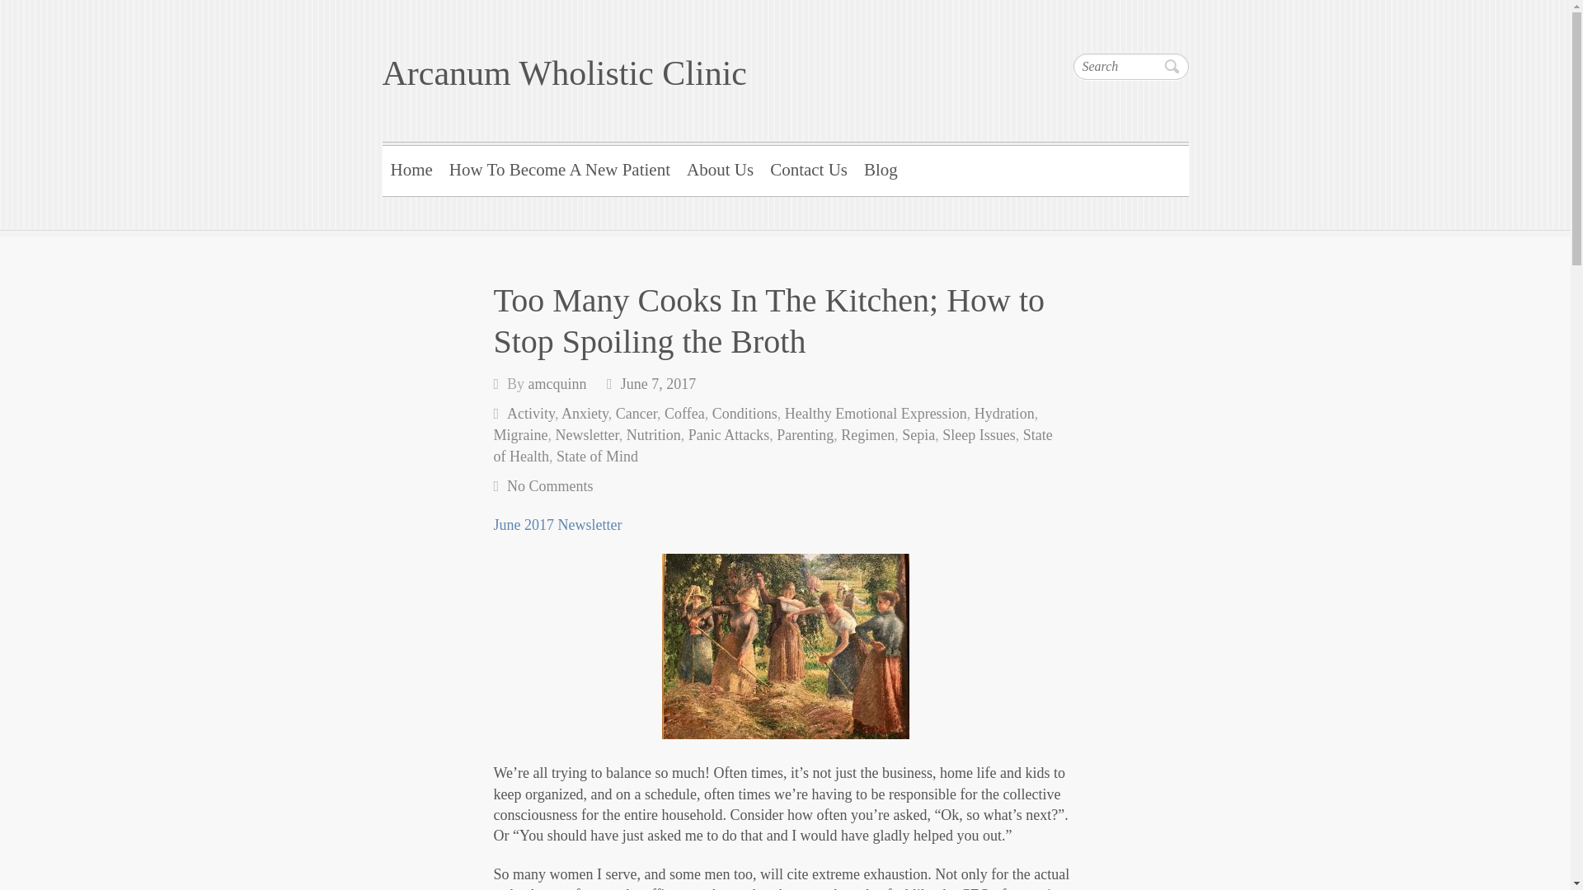 This screenshot has width=1583, height=890. What do you see at coordinates (658, 384) in the screenshot?
I see `2:09 am` at bounding box center [658, 384].